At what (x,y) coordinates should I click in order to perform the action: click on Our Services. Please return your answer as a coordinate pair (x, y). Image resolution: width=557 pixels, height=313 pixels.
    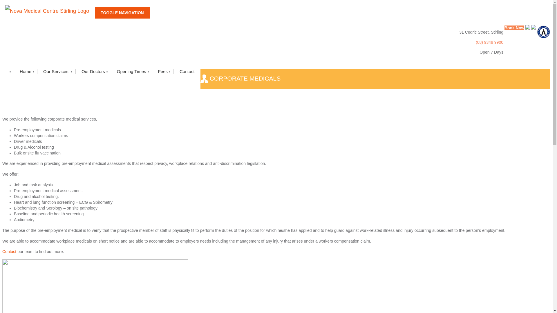
    Looking at the image, I should click on (56, 71).